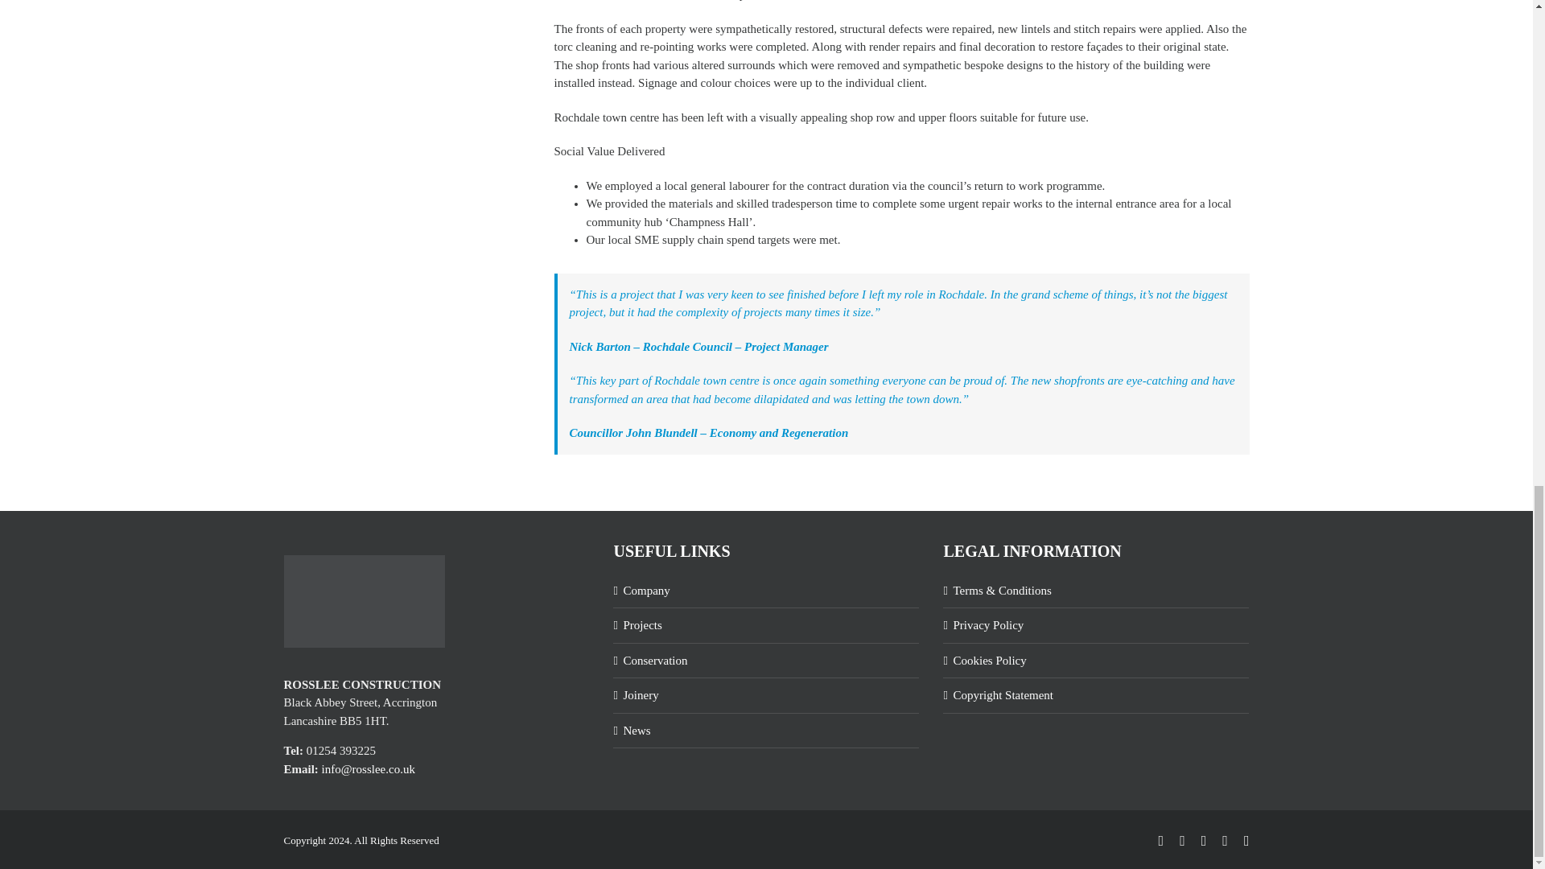 The height and width of the screenshot is (869, 1545). Describe the element at coordinates (1204, 840) in the screenshot. I see `X` at that location.